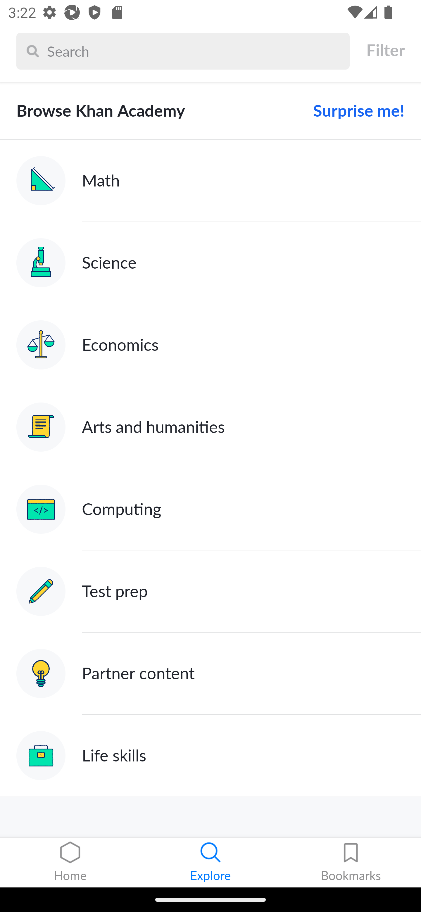  What do you see at coordinates (210, 509) in the screenshot?
I see `Computing` at bounding box center [210, 509].